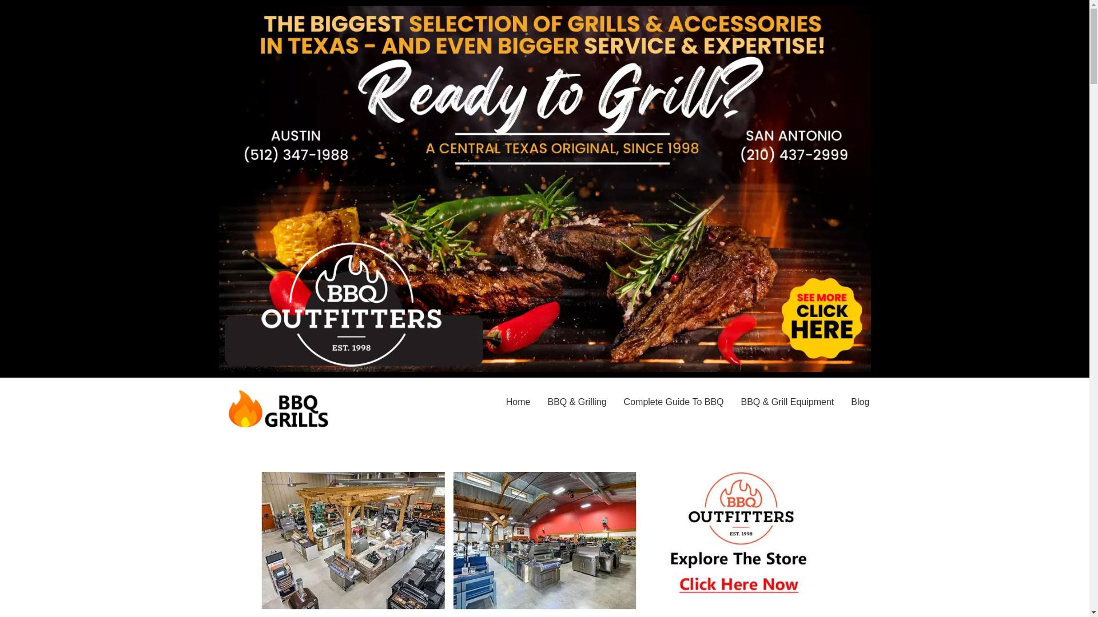  I want to click on Home, so click(518, 402).